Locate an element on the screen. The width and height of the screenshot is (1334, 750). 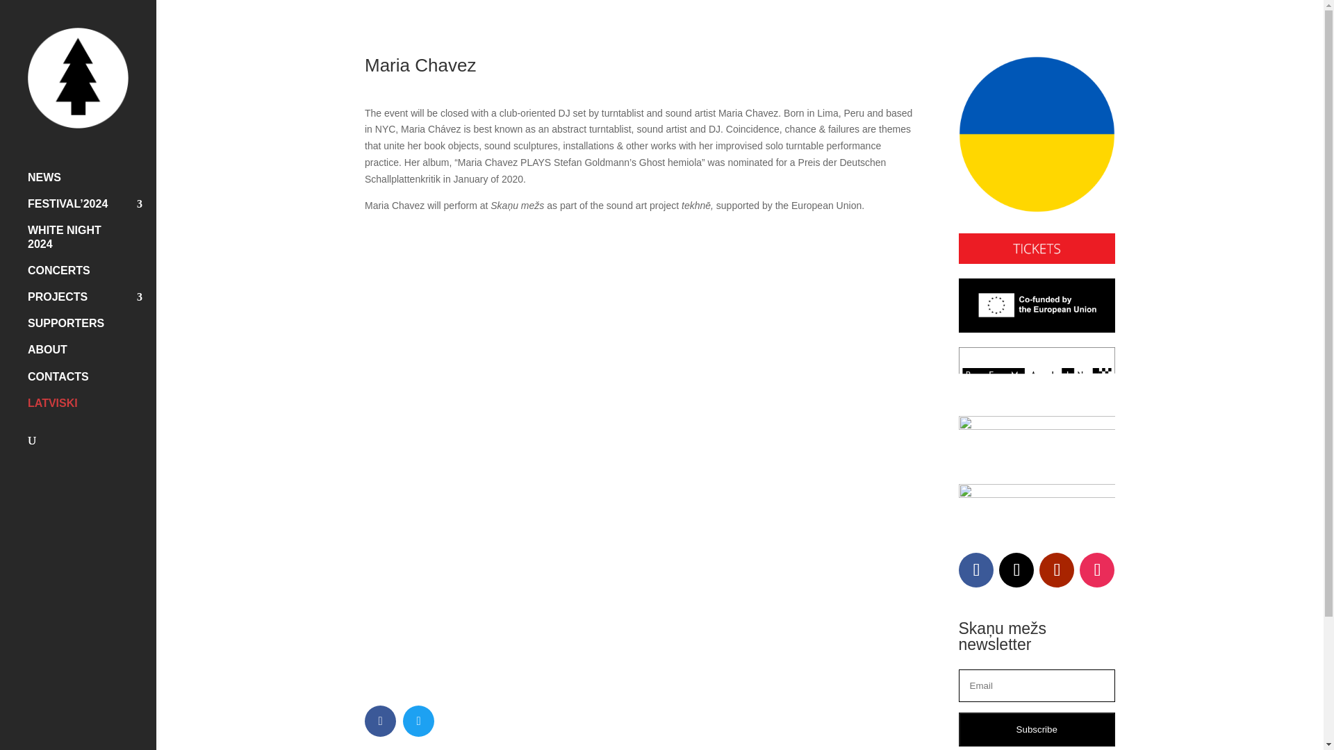
NEWS is located at coordinates (92, 184).